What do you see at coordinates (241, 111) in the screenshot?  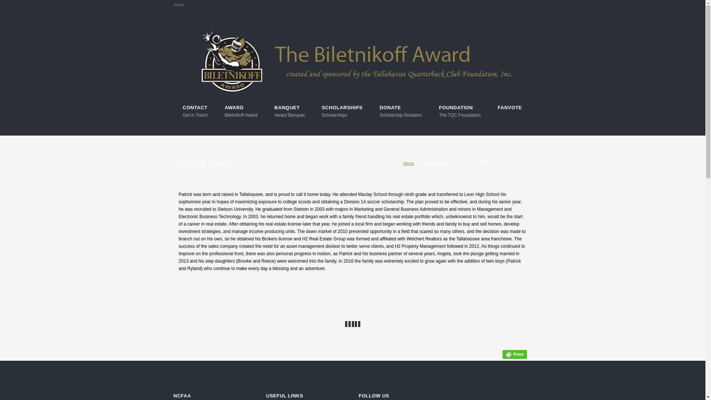 I see `Biletnikoff Award` at bounding box center [241, 111].